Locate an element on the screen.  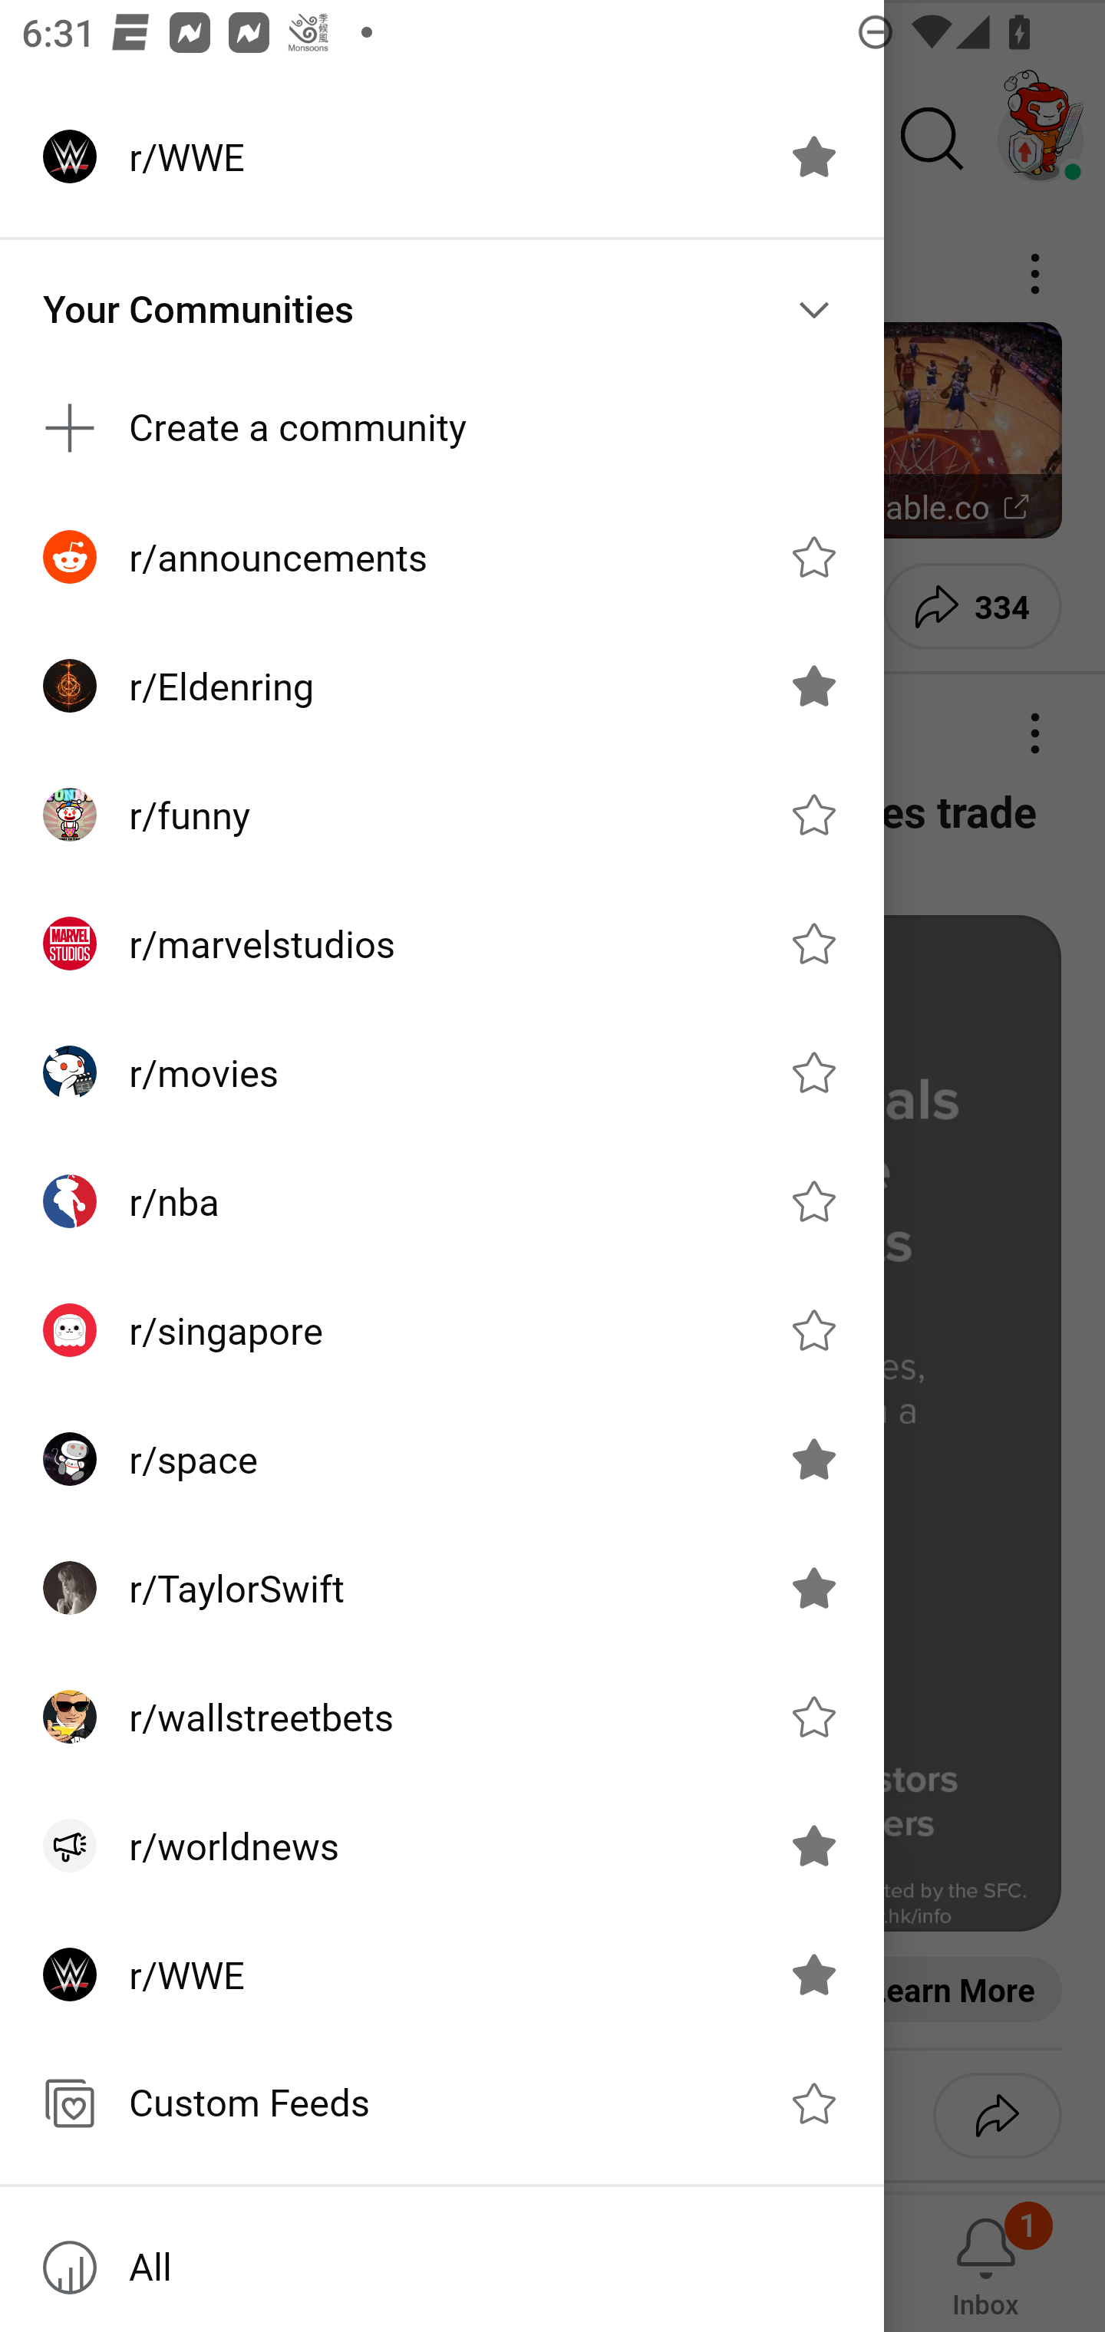
Favorite r/marvelstudios is located at coordinates (813, 944).